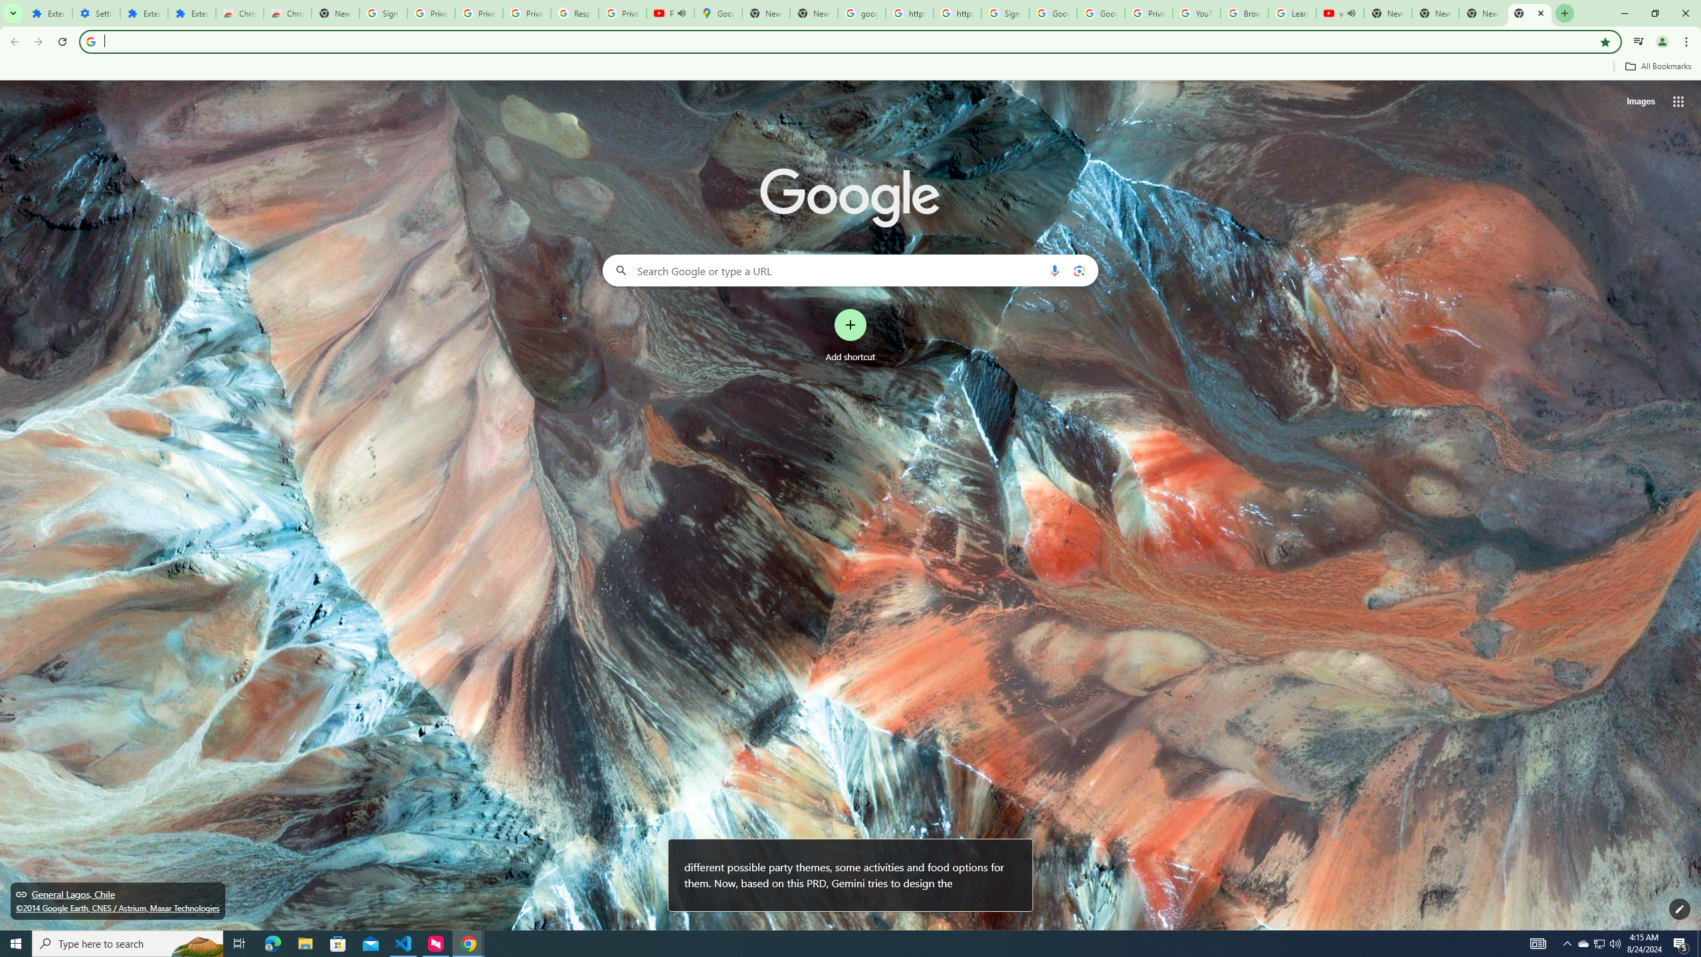  What do you see at coordinates (1244, 13) in the screenshot?
I see `Browse Chrome as a guest - Computer - Google Chrome Help` at bounding box center [1244, 13].